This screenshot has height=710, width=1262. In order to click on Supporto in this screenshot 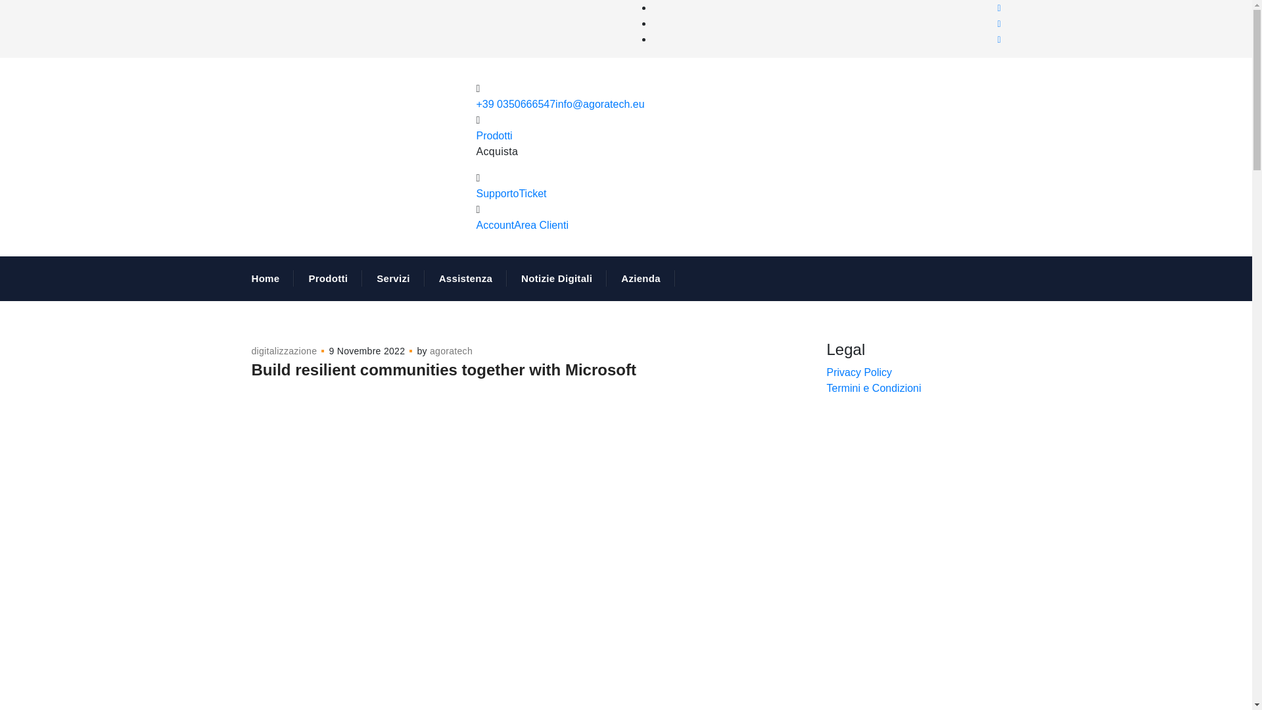, I will do `click(497, 193)`.